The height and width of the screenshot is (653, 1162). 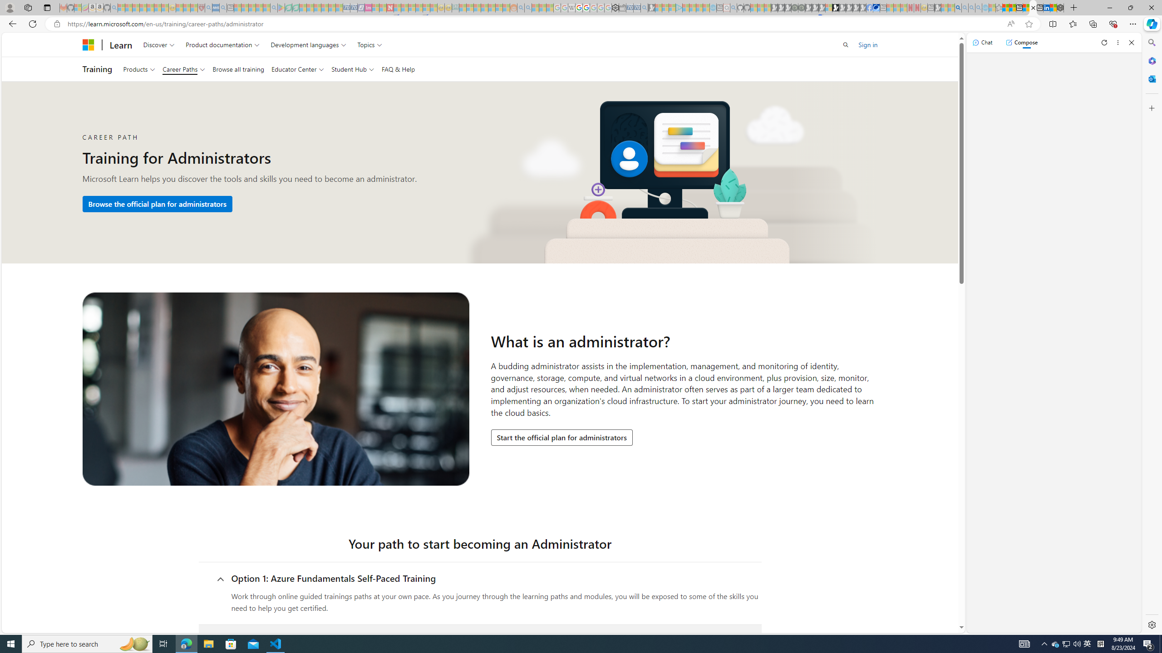 What do you see at coordinates (179, 8) in the screenshot?
I see `Recipes - MSN - Sleeping` at bounding box center [179, 8].